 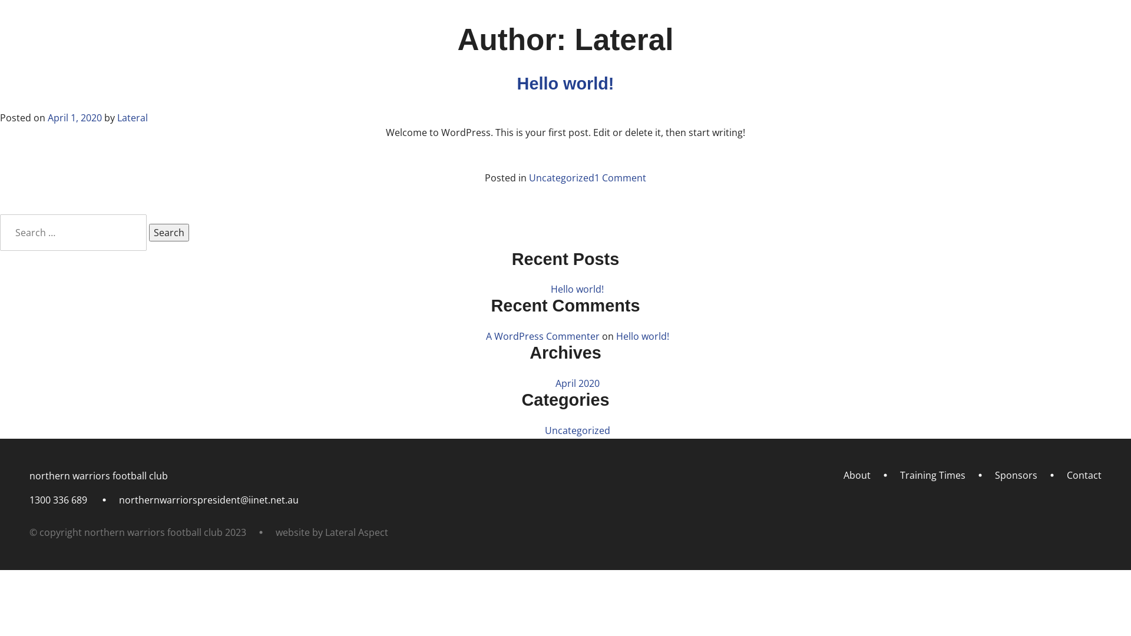 I want to click on Skip to content, so click(x=0, y=24).